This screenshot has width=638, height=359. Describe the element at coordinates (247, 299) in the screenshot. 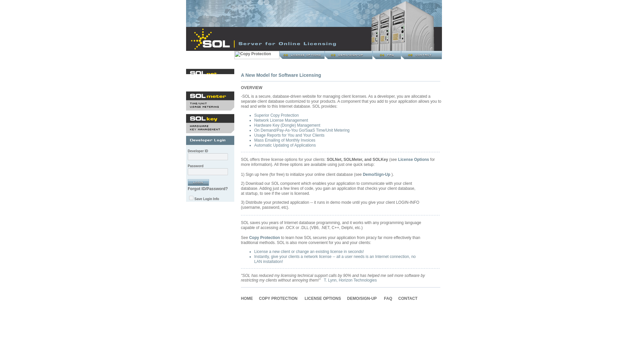

I see `Click Here or SOL, Above` at that location.